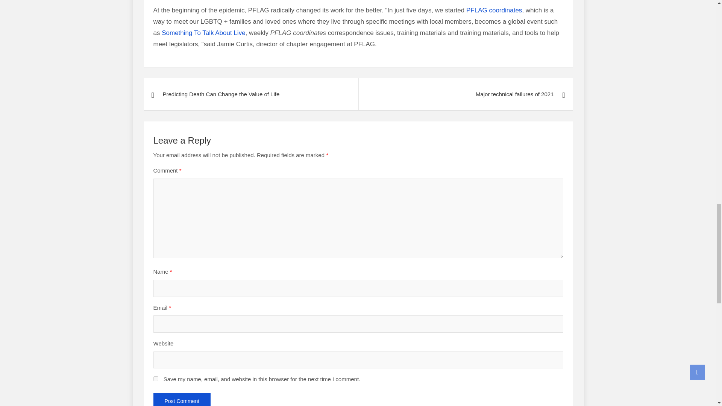  What do you see at coordinates (203, 33) in the screenshot?
I see `Something To Talk About Live` at bounding box center [203, 33].